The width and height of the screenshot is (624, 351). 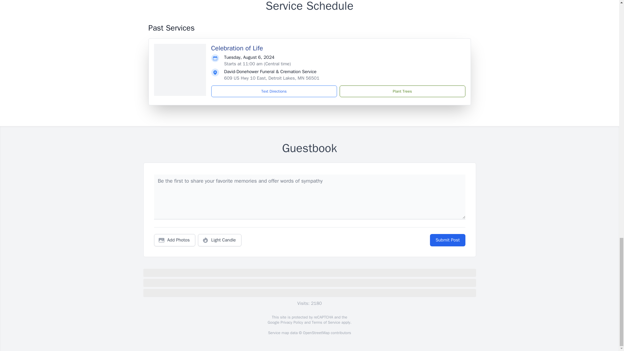 What do you see at coordinates (175, 240) in the screenshot?
I see `Add Photos` at bounding box center [175, 240].